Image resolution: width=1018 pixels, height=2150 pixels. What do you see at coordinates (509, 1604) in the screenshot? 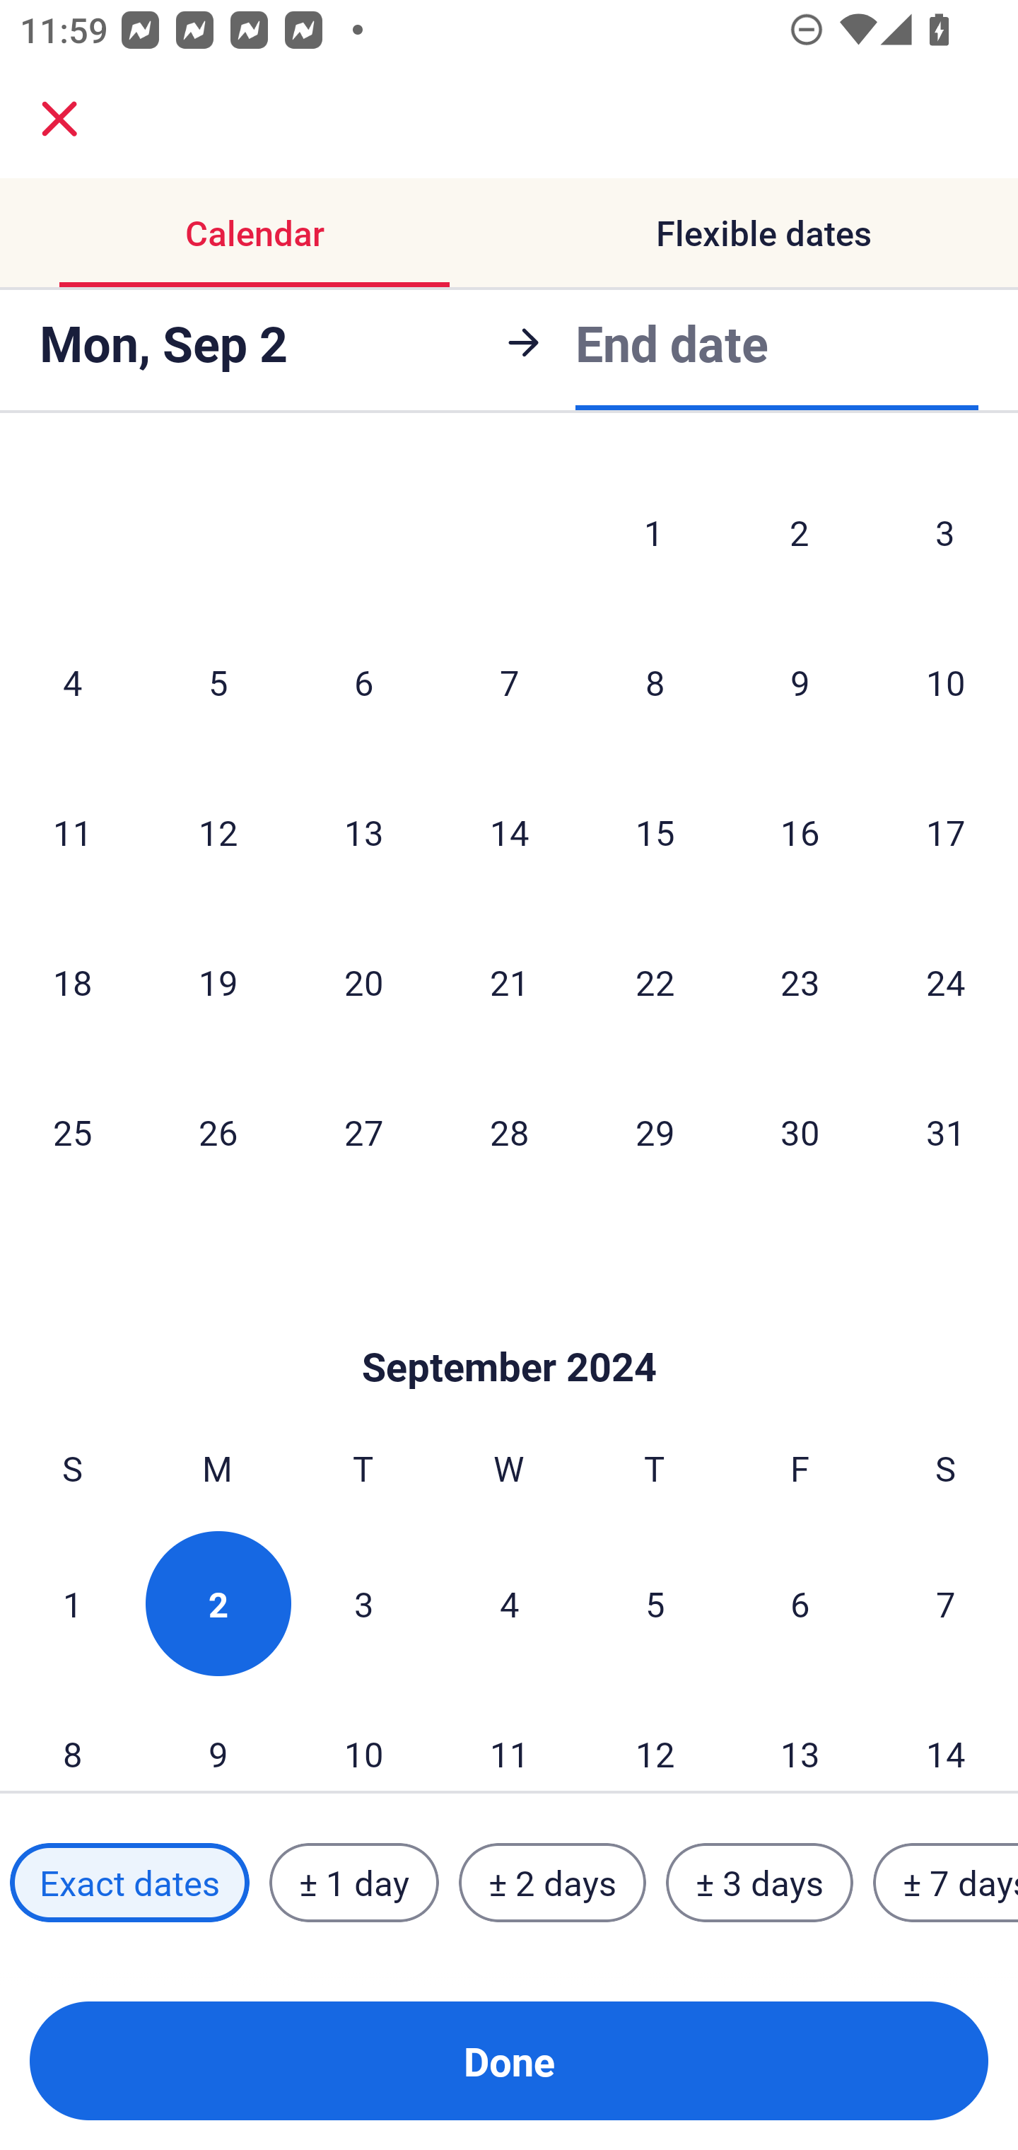
I see `4 Wednesday, September 4, 2024` at bounding box center [509, 1604].